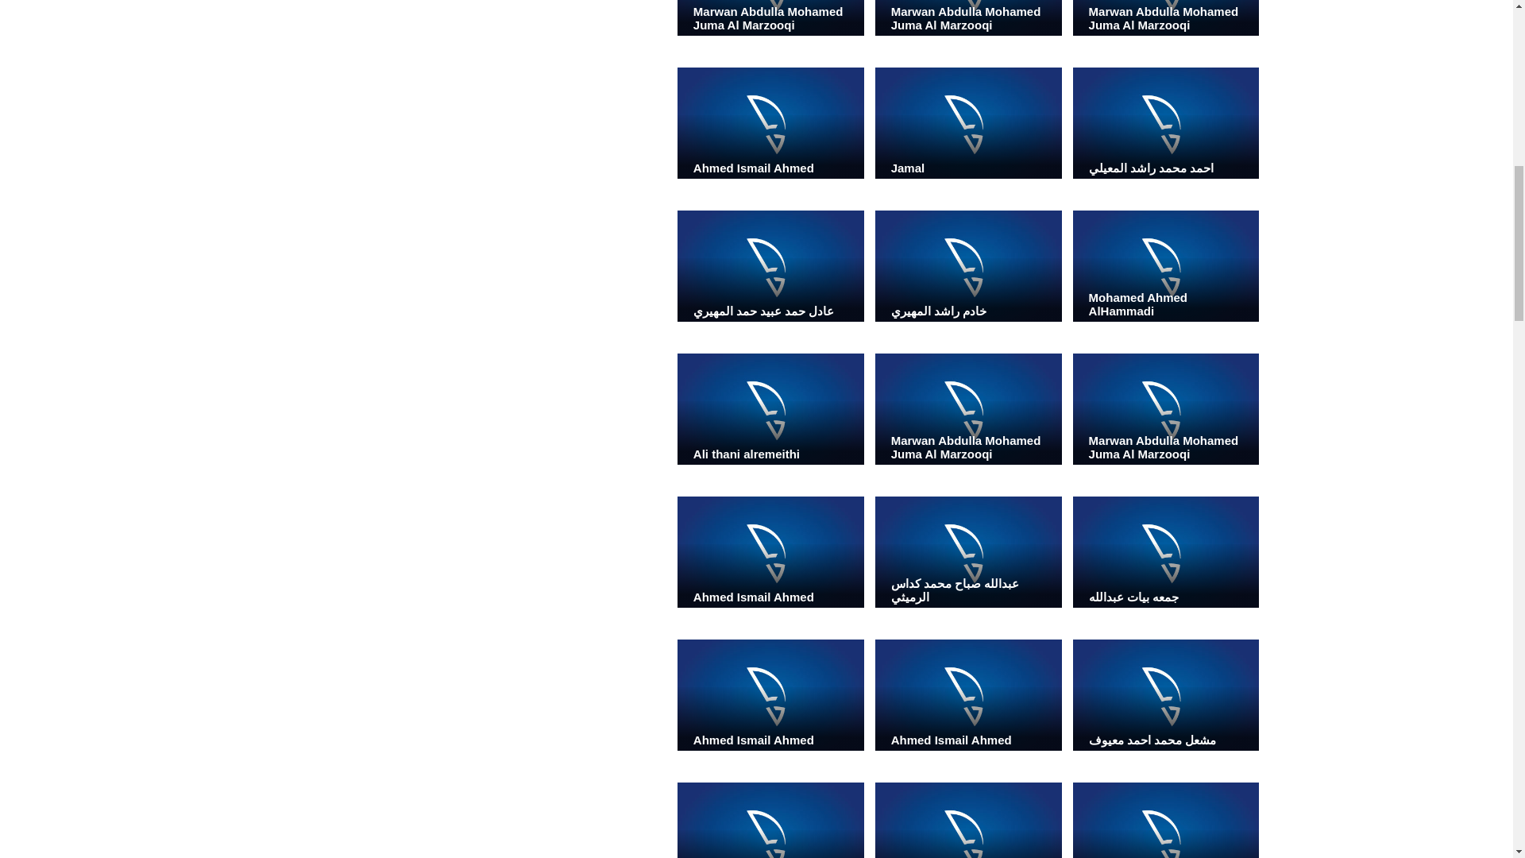 Image resolution: width=1525 pixels, height=858 pixels. Describe the element at coordinates (968, 408) in the screenshot. I see `Marwan Abdulla Mohamed Juma Al Marzooqi` at that location.